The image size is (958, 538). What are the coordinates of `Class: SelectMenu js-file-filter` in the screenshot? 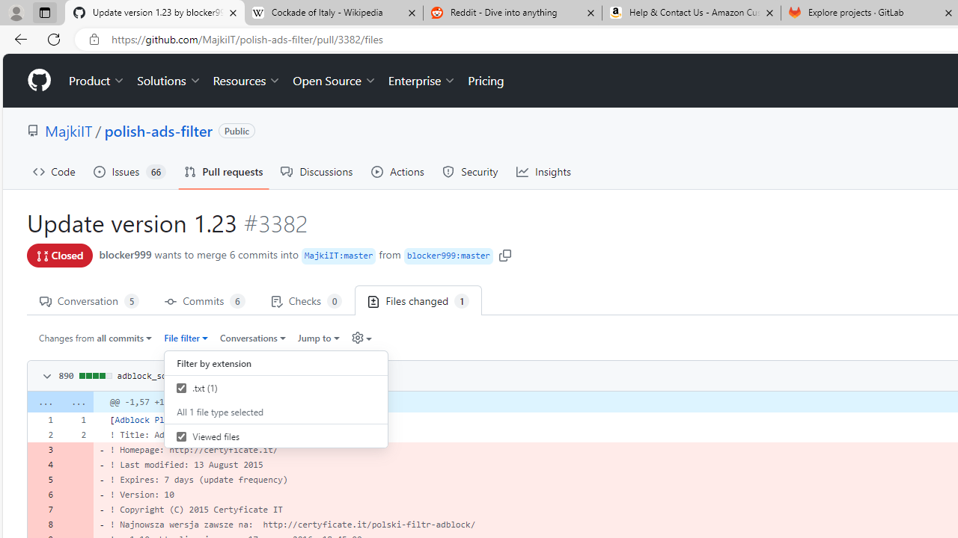 It's located at (275, 402).